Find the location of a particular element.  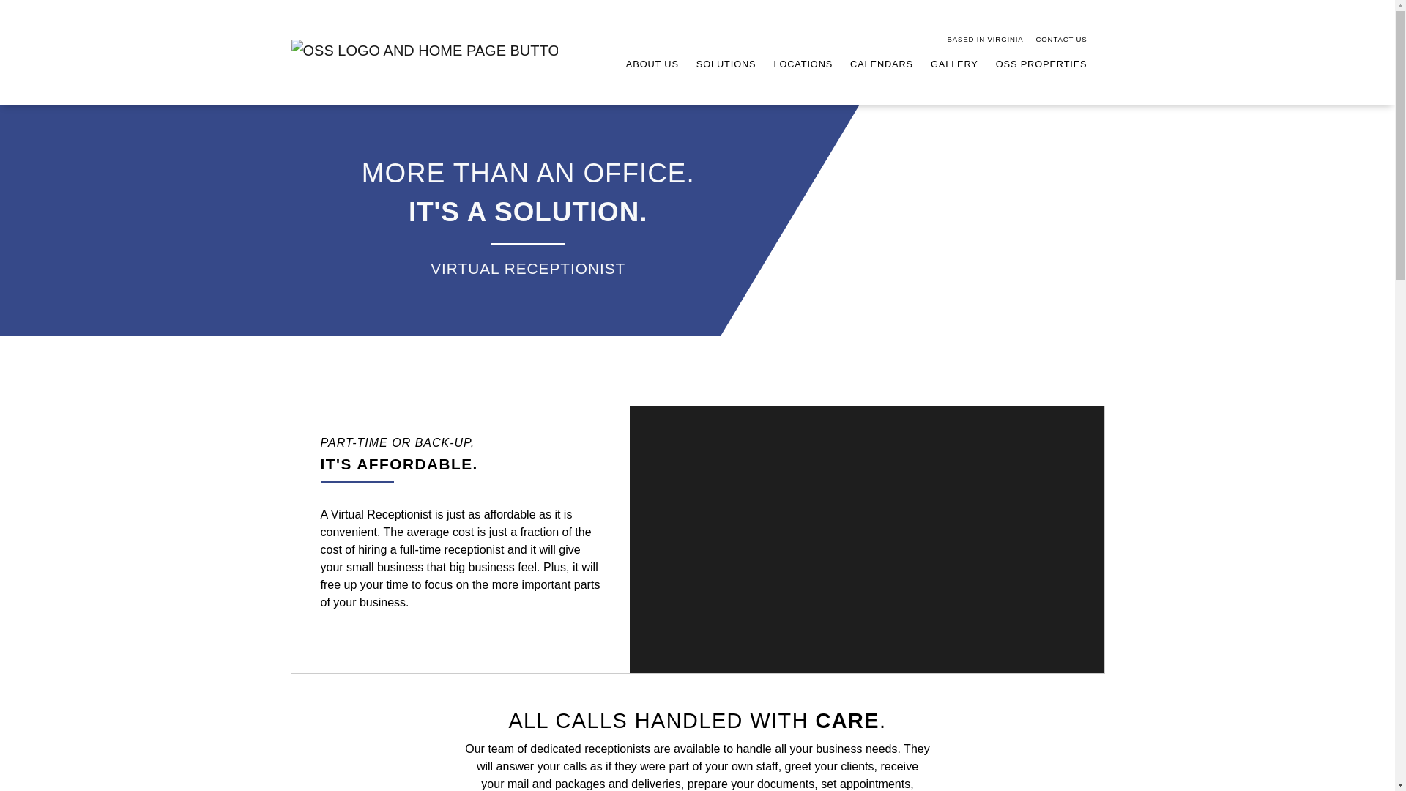

CALENDARS is located at coordinates (882, 64).